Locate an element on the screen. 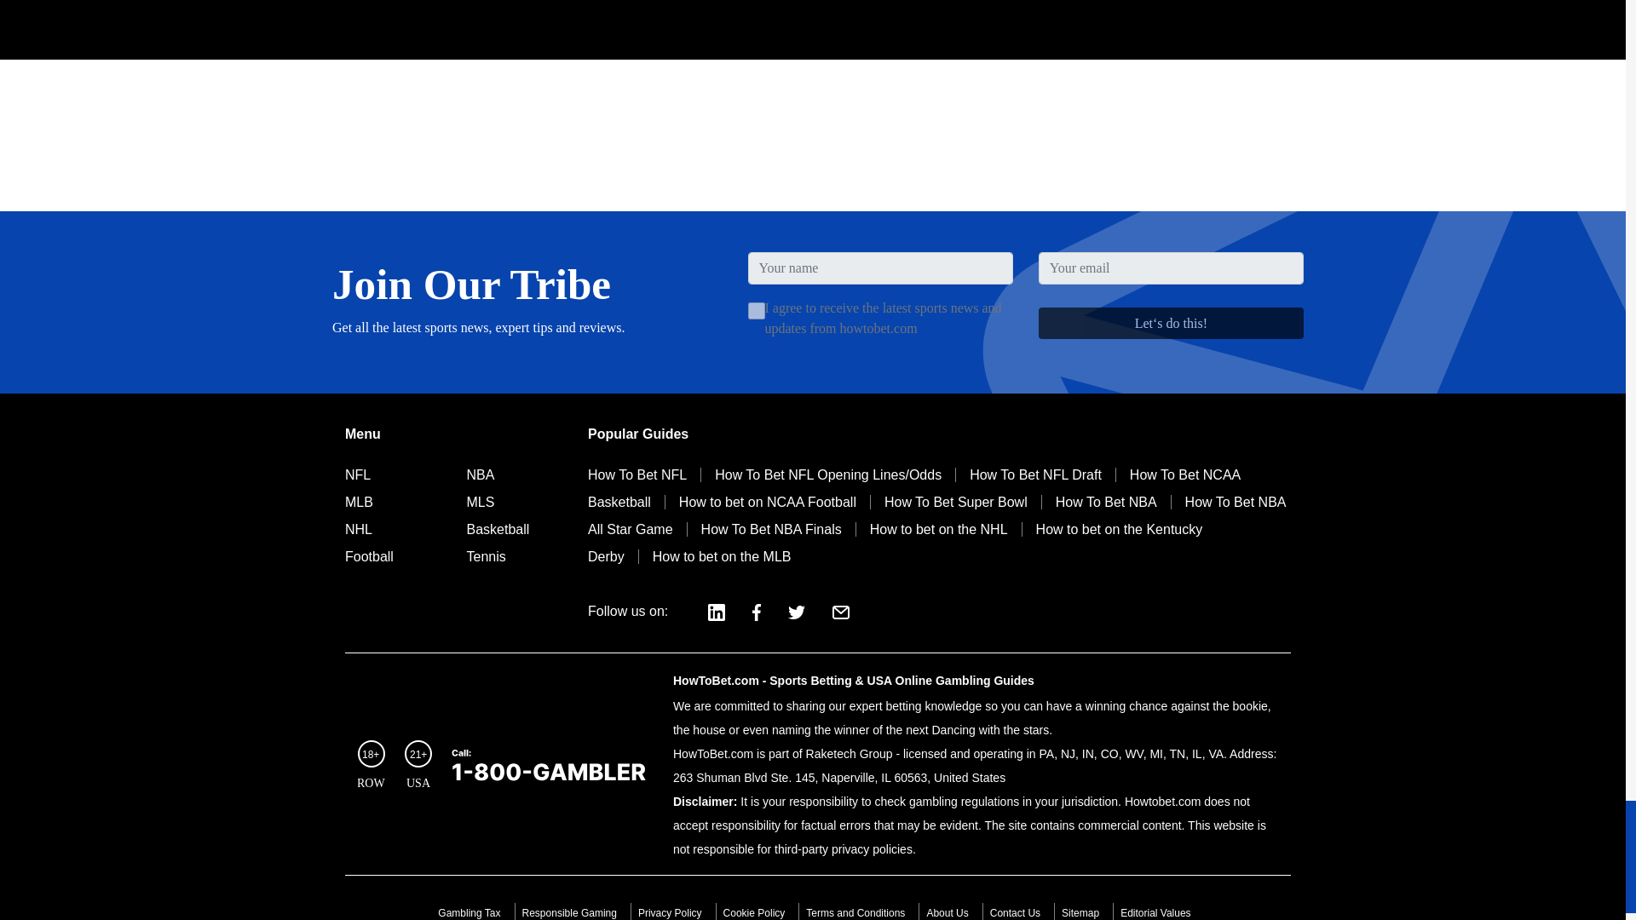 The height and width of the screenshot is (920, 1636). NHL is located at coordinates (359, 529).